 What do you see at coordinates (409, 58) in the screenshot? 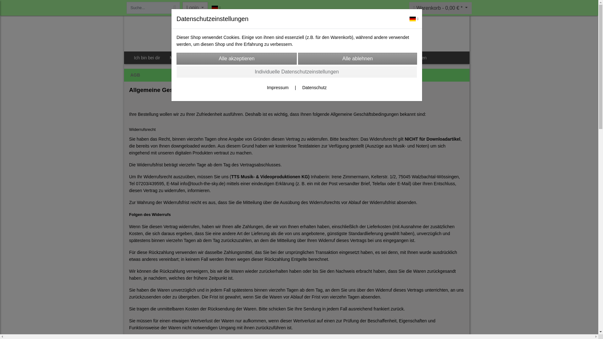
I see `Kulturwerk mieten` at bounding box center [409, 58].